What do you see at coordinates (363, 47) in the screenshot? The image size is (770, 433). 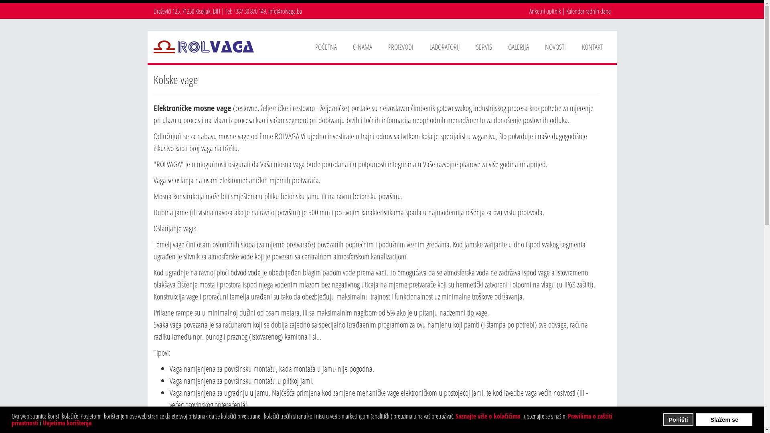 I see `O NAMA` at bounding box center [363, 47].